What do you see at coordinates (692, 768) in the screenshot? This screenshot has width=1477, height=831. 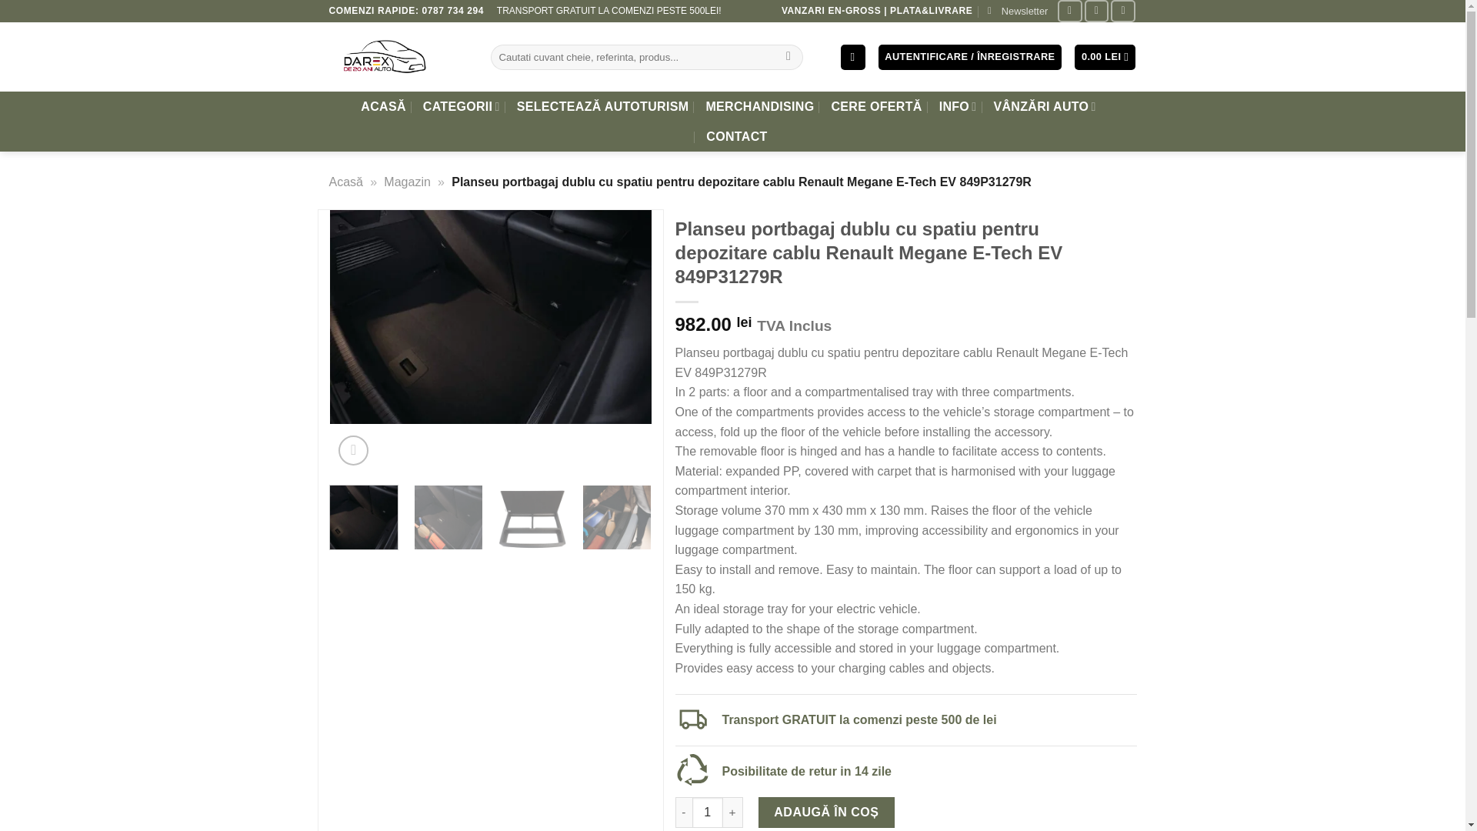 I see `recycle` at bounding box center [692, 768].